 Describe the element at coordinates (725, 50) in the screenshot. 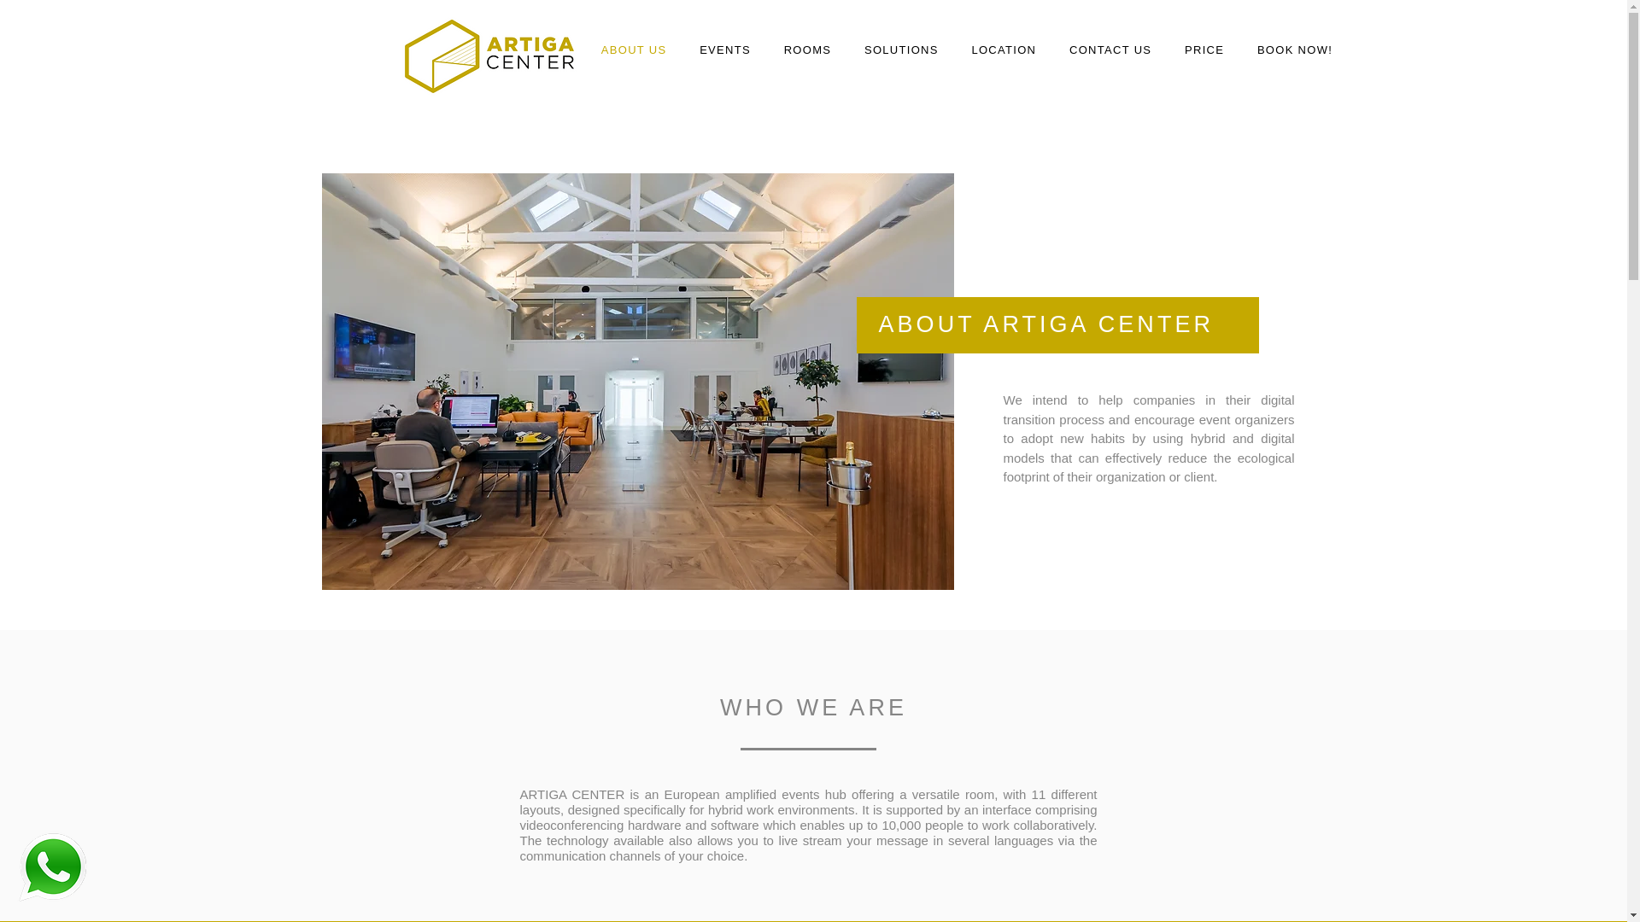

I see `EVENTS` at that location.